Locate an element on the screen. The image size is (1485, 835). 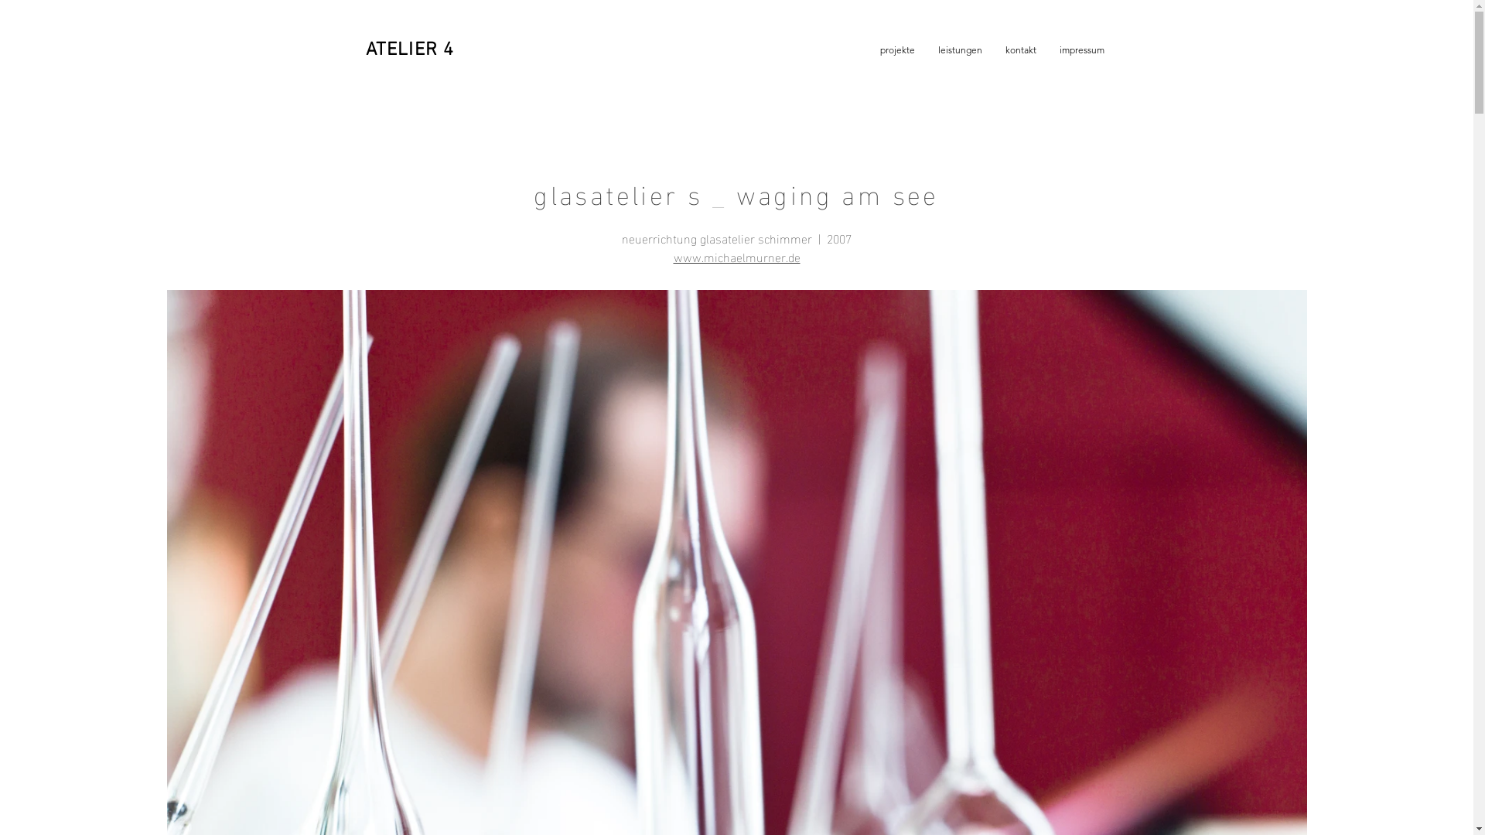
impressum is located at coordinates (1081, 50).